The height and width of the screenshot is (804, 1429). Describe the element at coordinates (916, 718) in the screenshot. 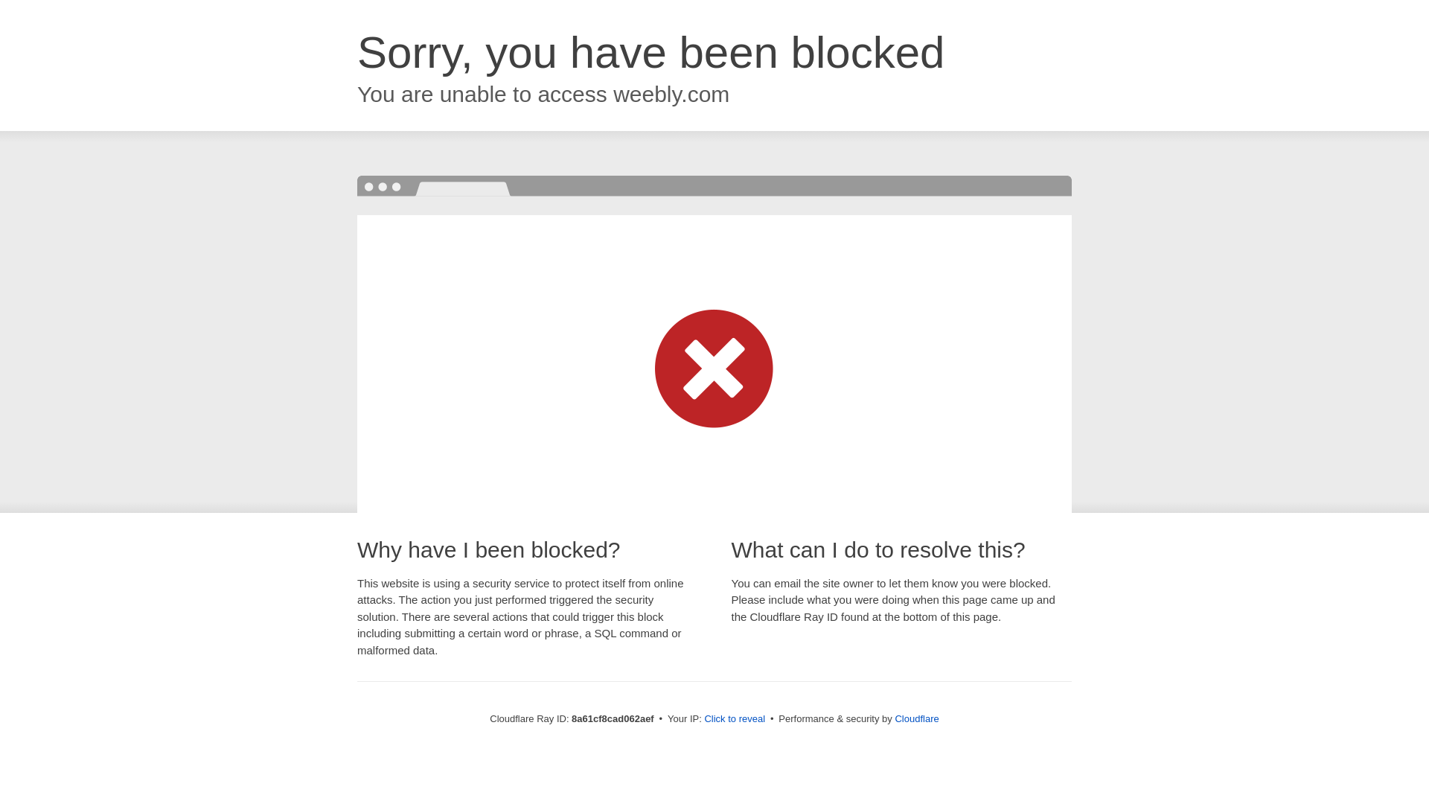

I see `Cloudflare` at that location.